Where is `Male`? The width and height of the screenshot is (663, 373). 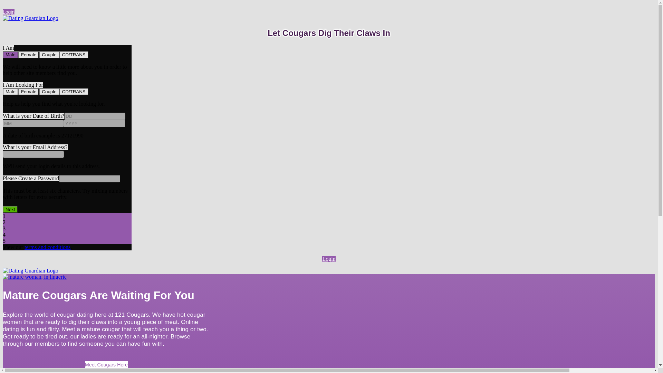 Male is located at coordinates (10, 92).